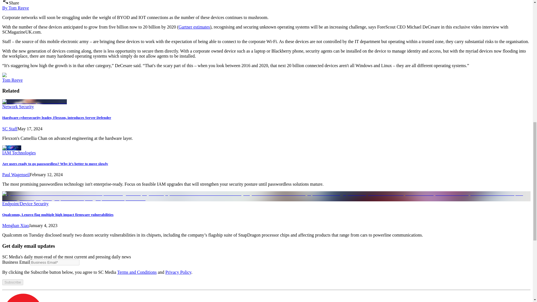  I want to click on Tom Reeve, so click(12, 80).